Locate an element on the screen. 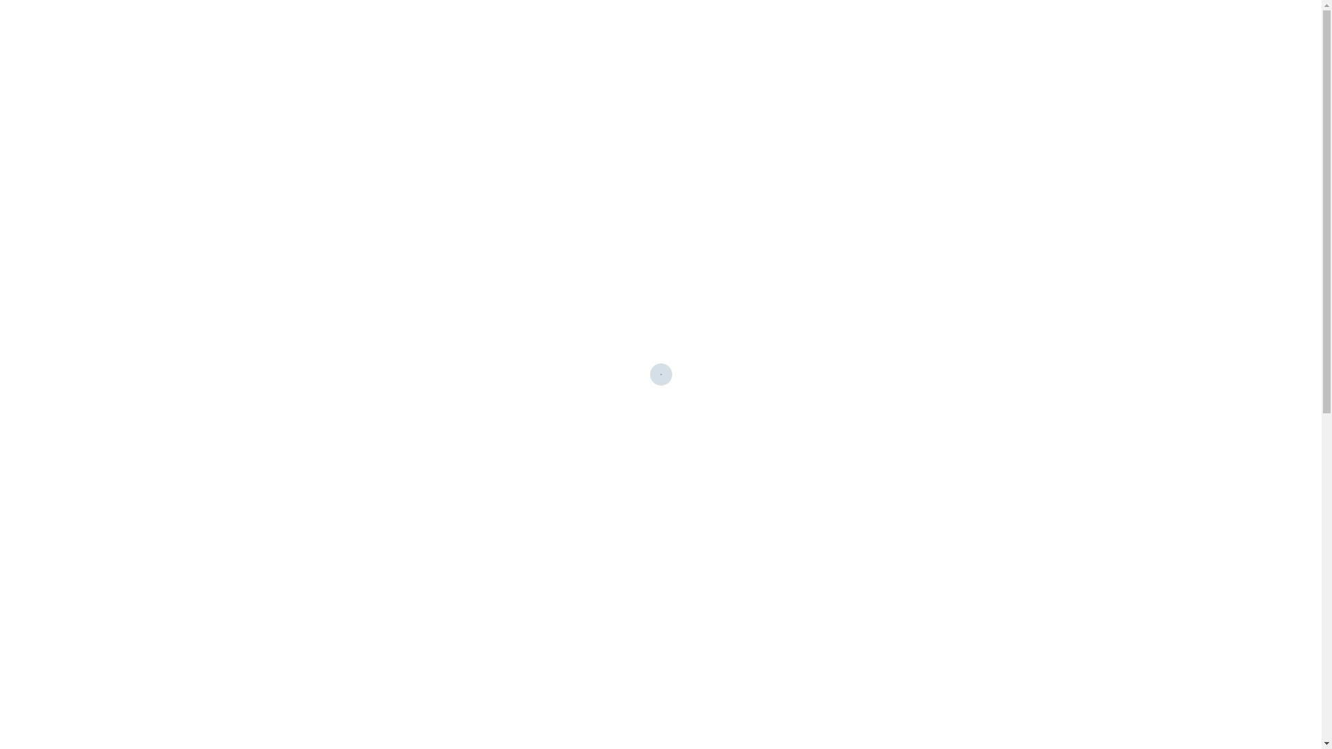 The image size is (1332, 749). OFFERTE AANVRAGEN is located at coordinates (1196, 51).